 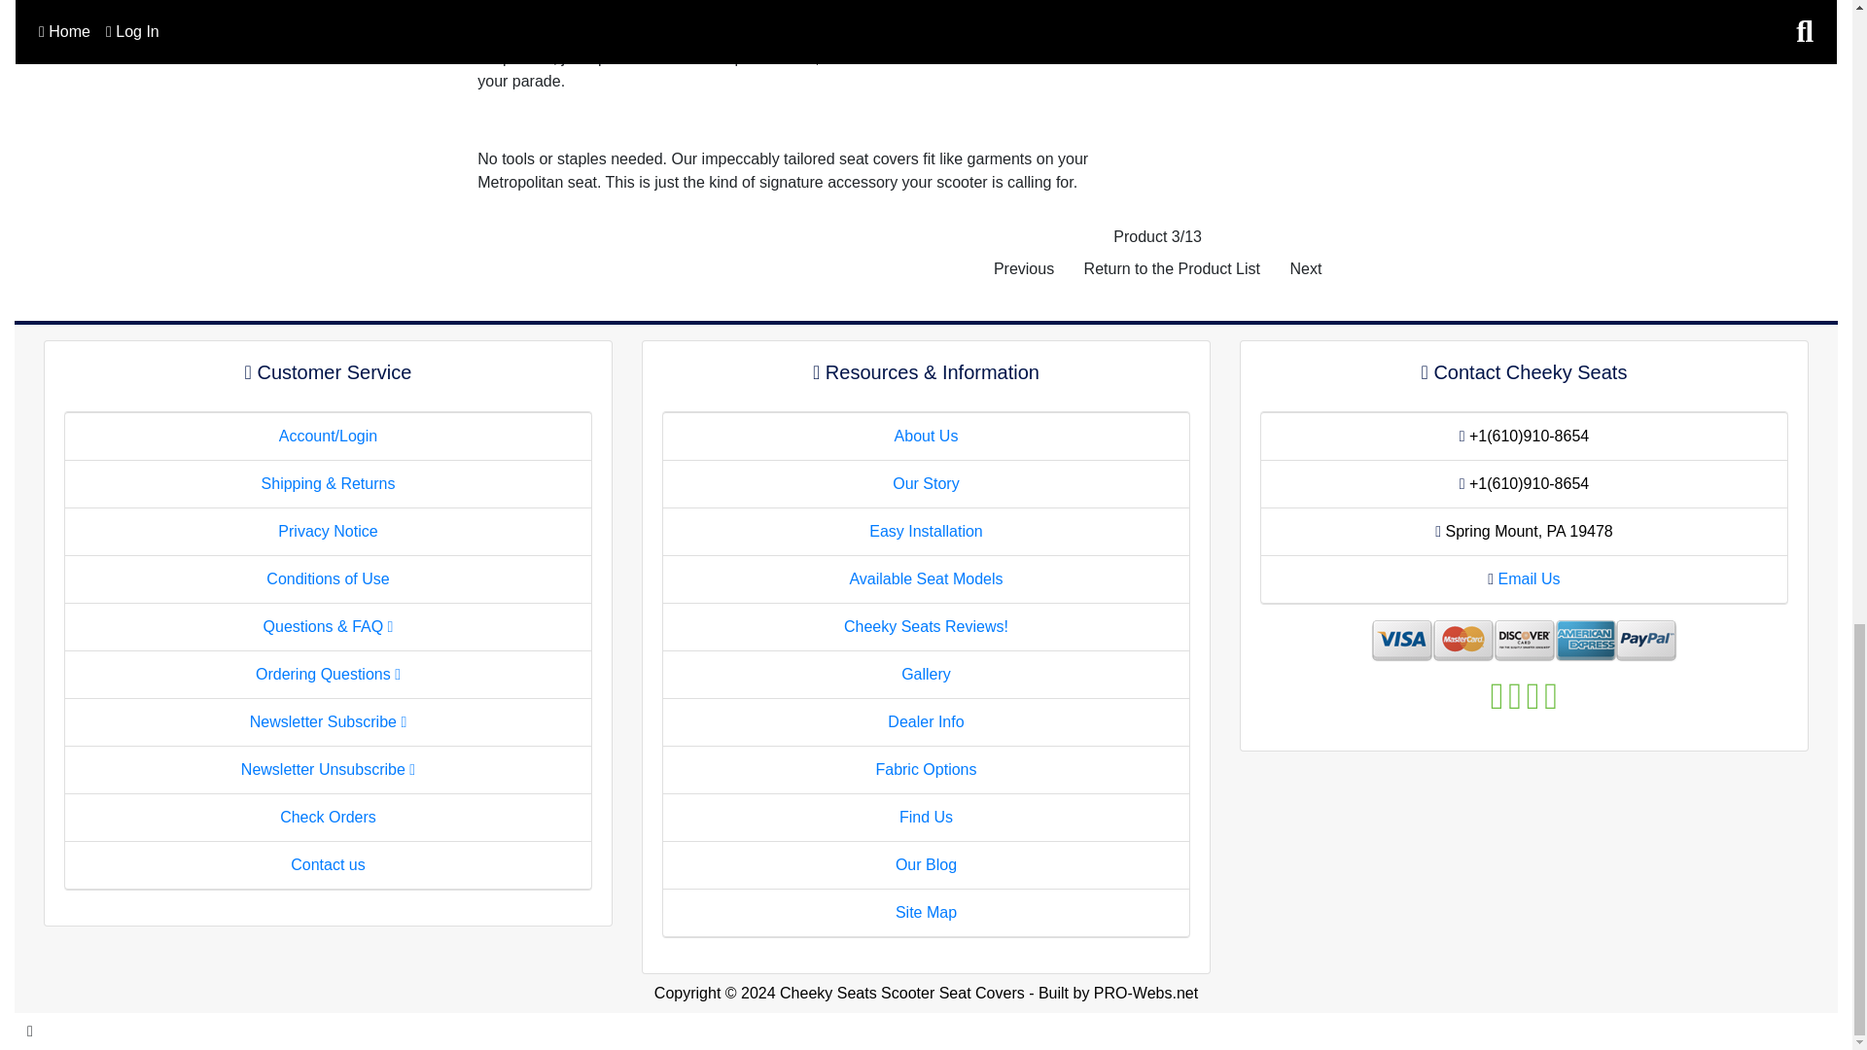 I want to click on Cheeky Seats Reviews!, so click(x=926, y=626).